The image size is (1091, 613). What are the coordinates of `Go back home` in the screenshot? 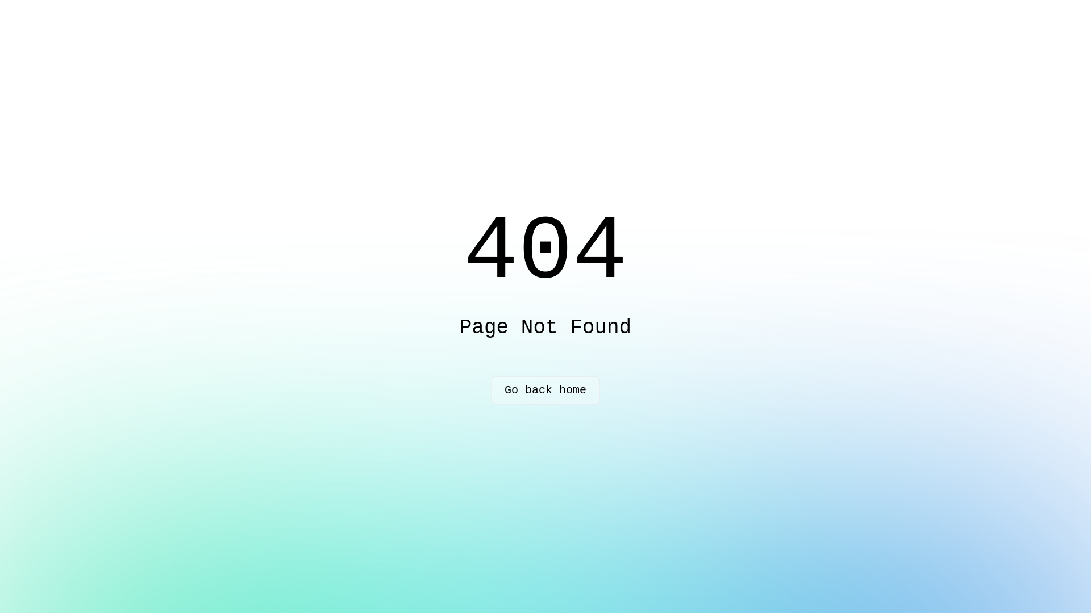 It's located at (545, 391).